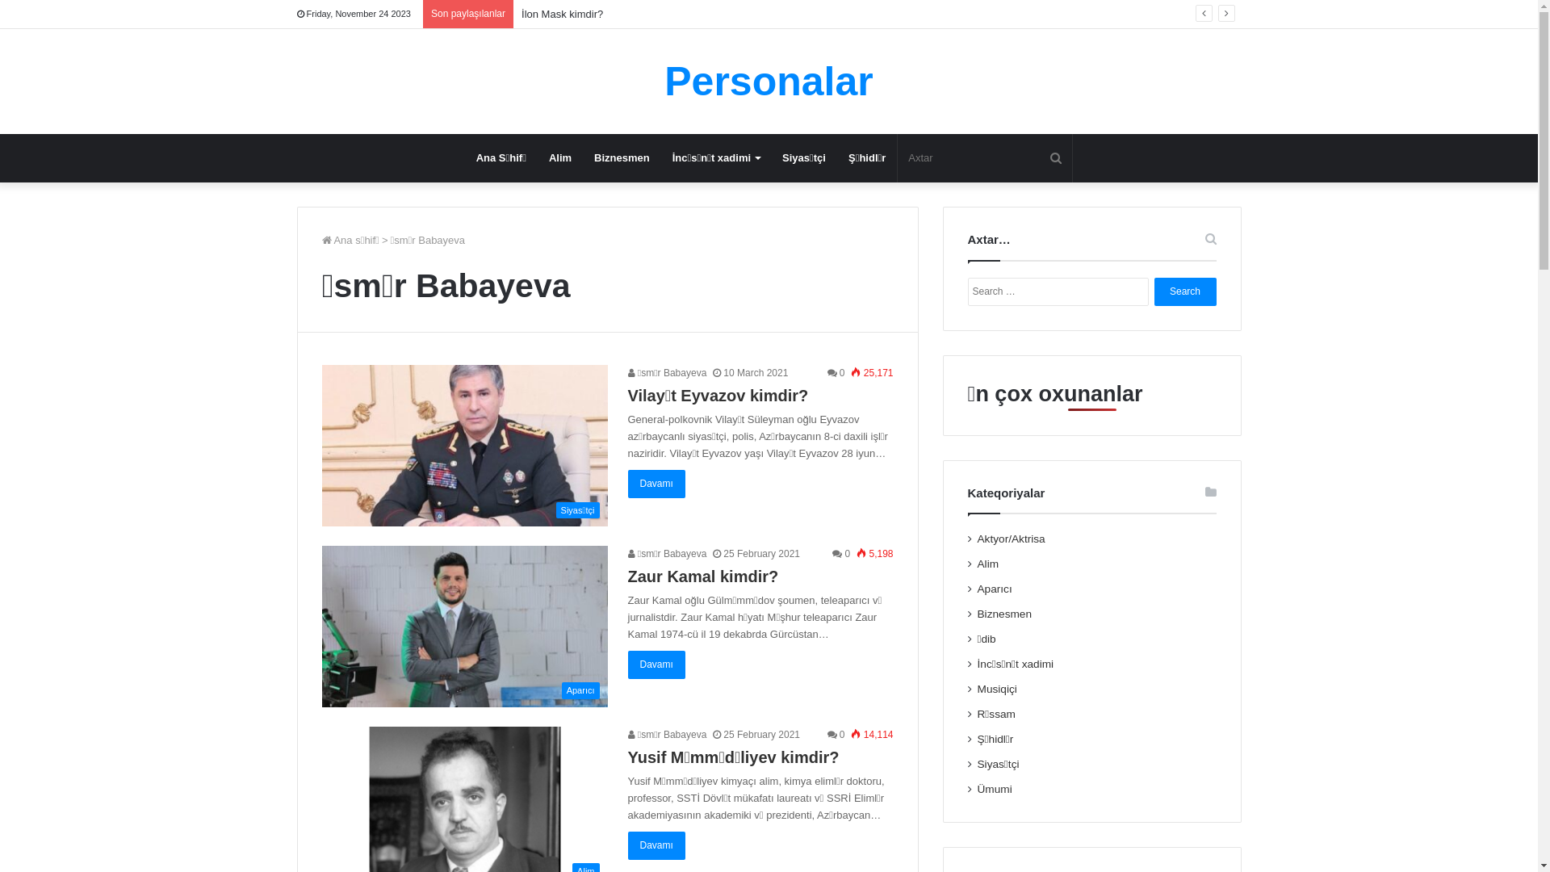 This screenshot has height=872, width=1550. What do you see at coordinates (769, 82) in the screenshot?
I see `Personalar` at bounding box center [769, 82].